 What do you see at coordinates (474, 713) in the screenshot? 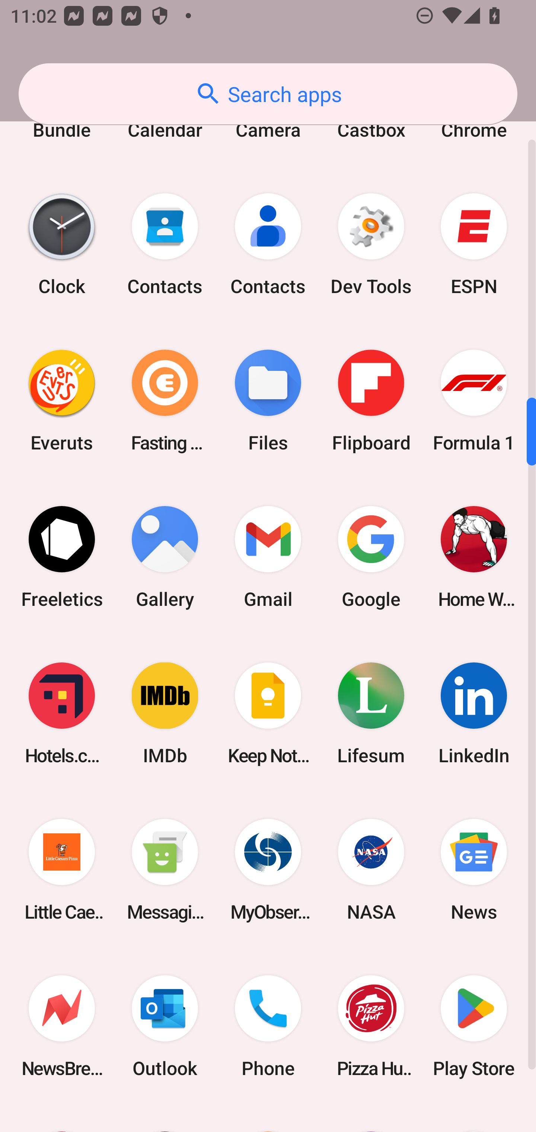
I see `LinkedIn` at bounding box center [474, 713].